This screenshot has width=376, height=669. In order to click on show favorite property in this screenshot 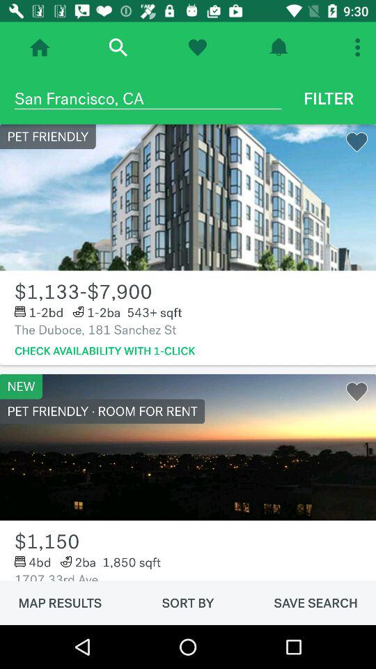, I will do `click(198, 47)`.